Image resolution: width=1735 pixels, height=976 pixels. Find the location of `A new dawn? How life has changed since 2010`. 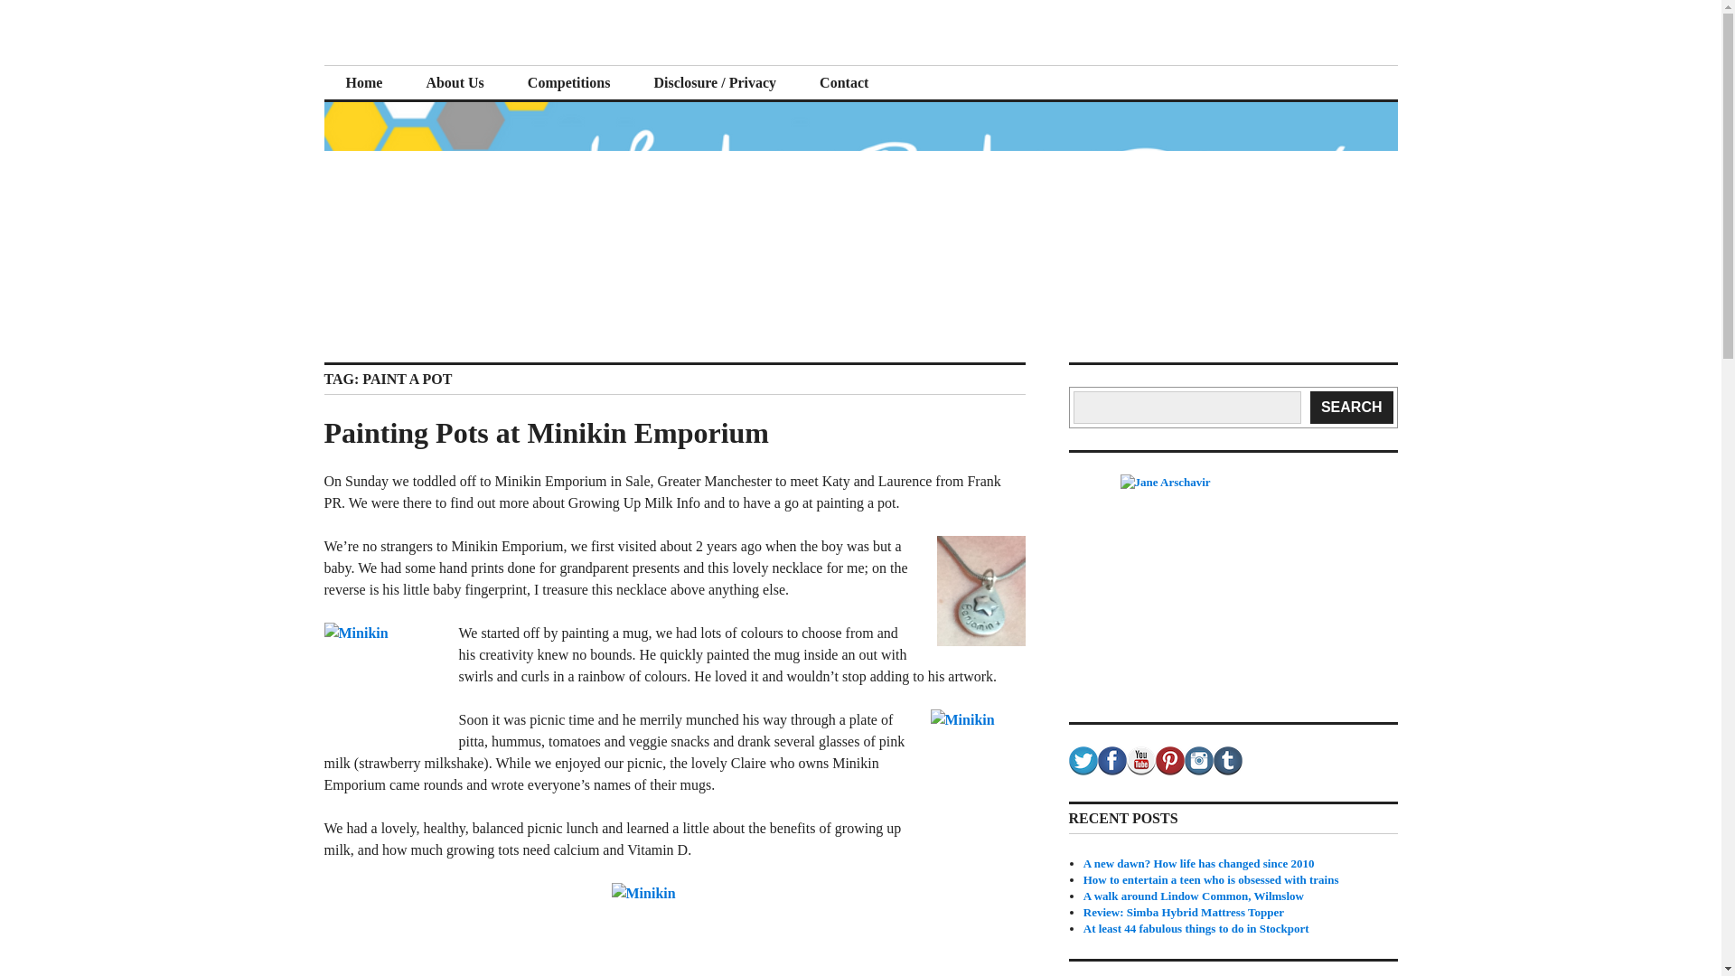

A new dawn? How life has changed since 2010 is located at coordinates (1198, 864).